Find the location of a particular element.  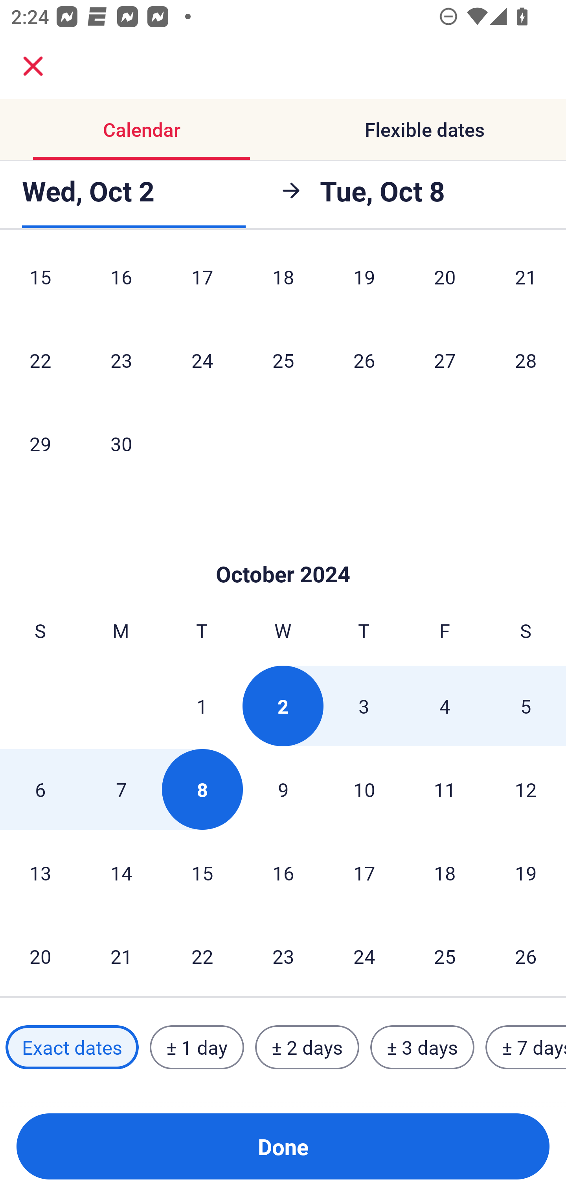

Exact dates is located at coordinates (72, 1047).